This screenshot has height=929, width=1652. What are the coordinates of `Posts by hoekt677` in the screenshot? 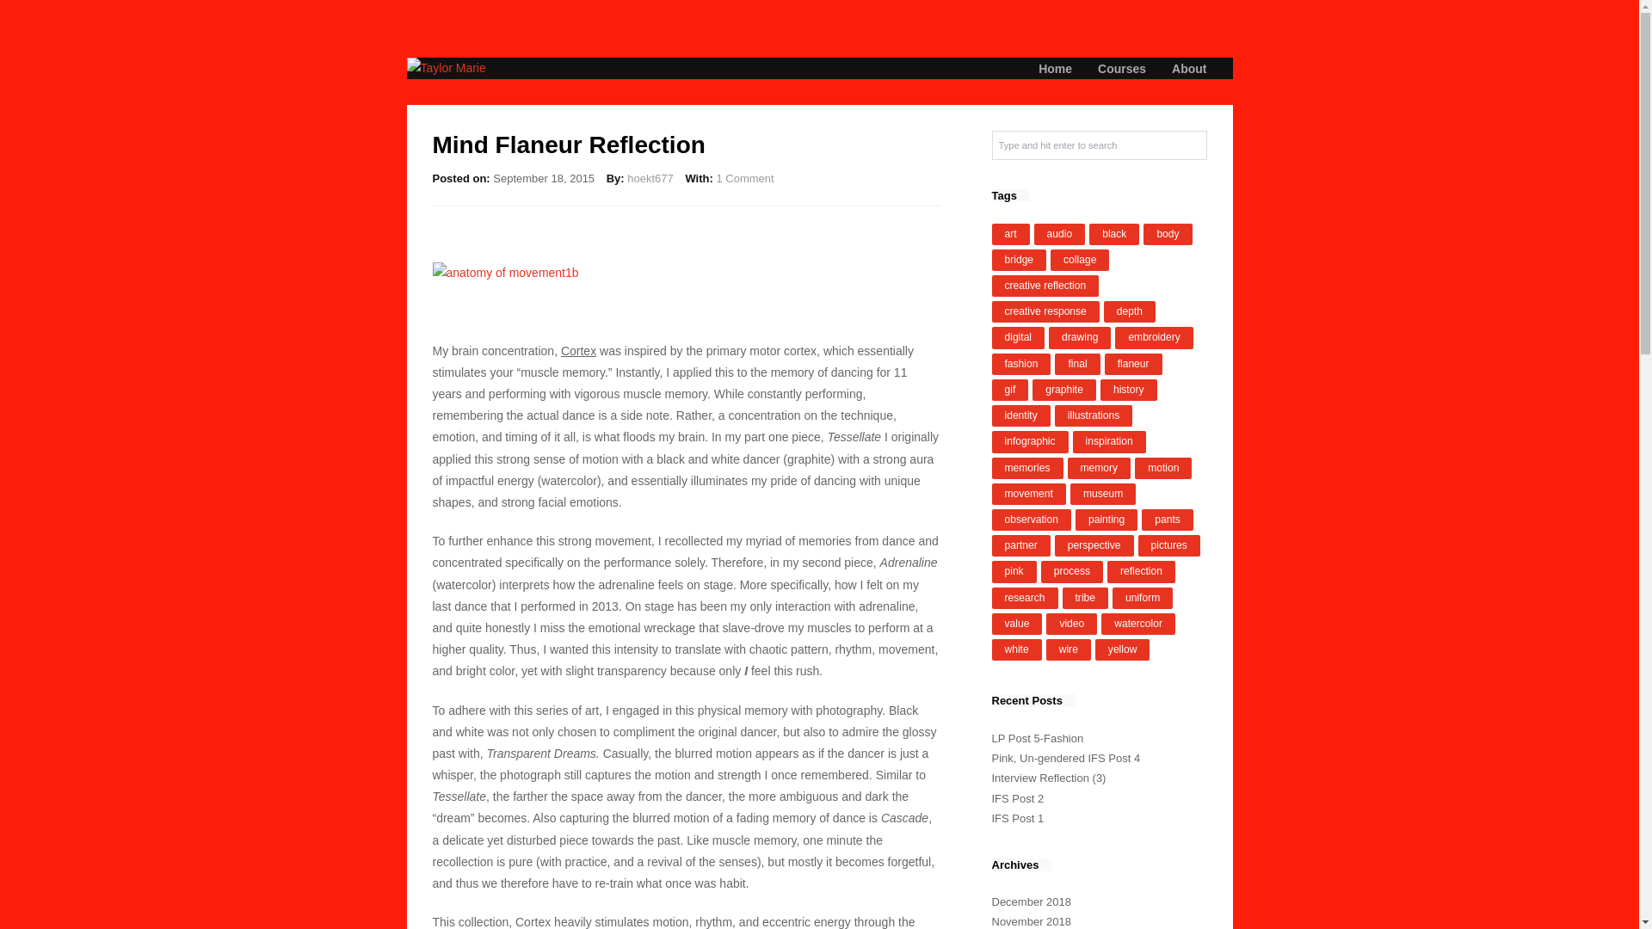 It's located at (650, 177).